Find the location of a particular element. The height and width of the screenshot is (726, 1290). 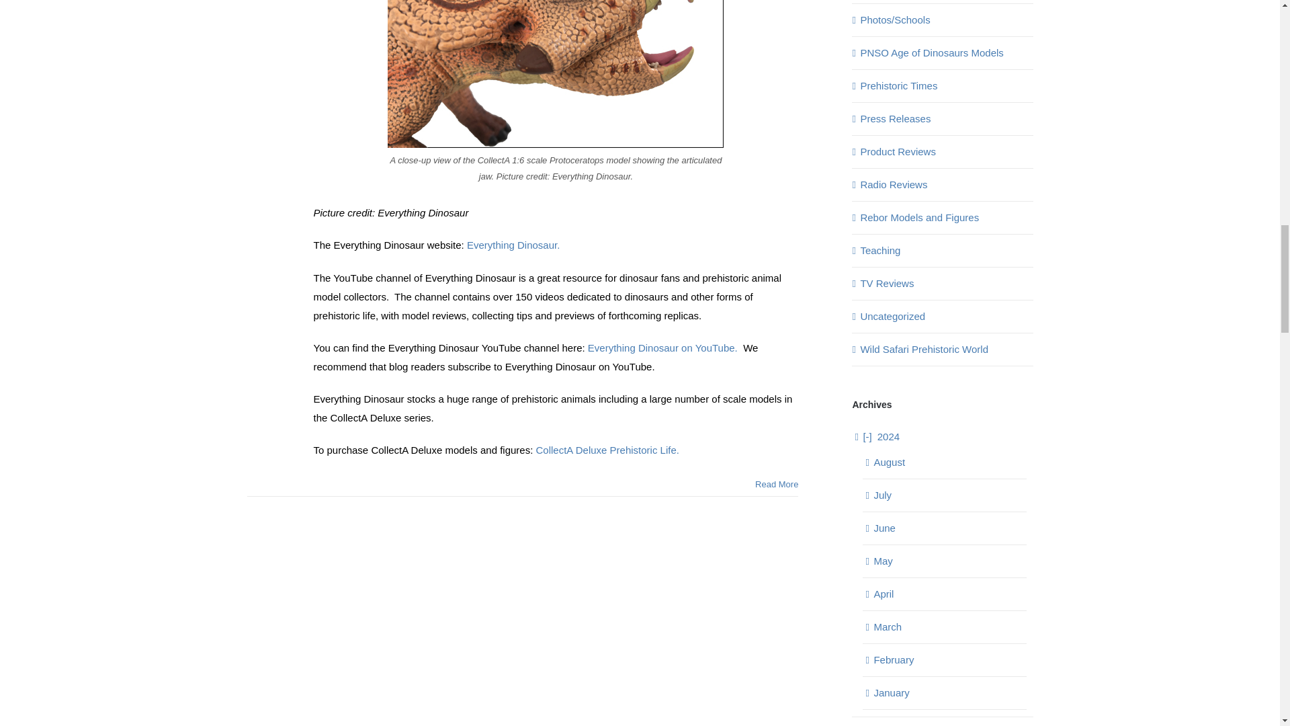

April is located at coordinates (883, 594).